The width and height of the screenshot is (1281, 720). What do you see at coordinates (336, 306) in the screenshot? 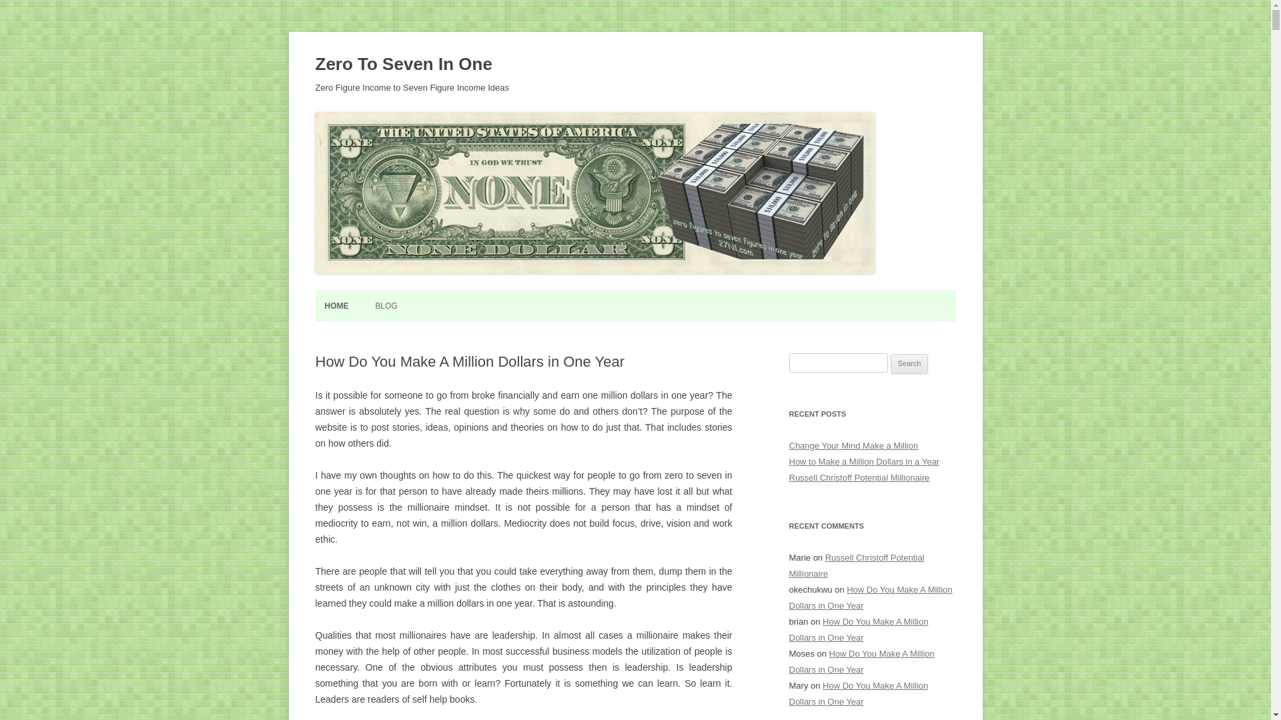
I see `HOME` at bounding box center [336, 306].